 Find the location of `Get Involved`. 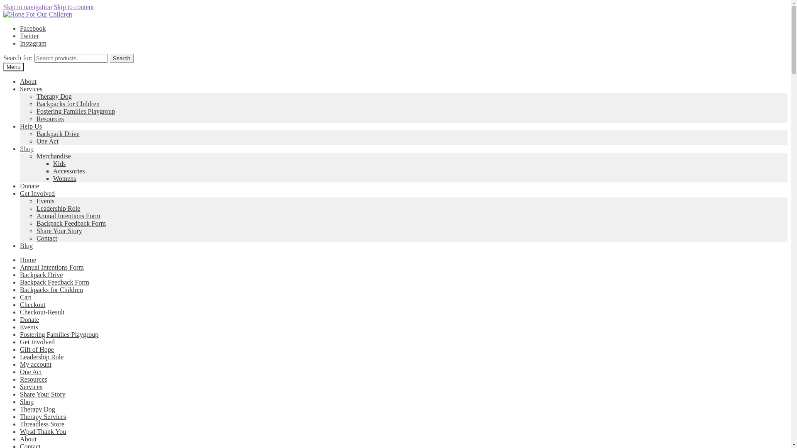

Get Involved is located at coordinates (37, 342).